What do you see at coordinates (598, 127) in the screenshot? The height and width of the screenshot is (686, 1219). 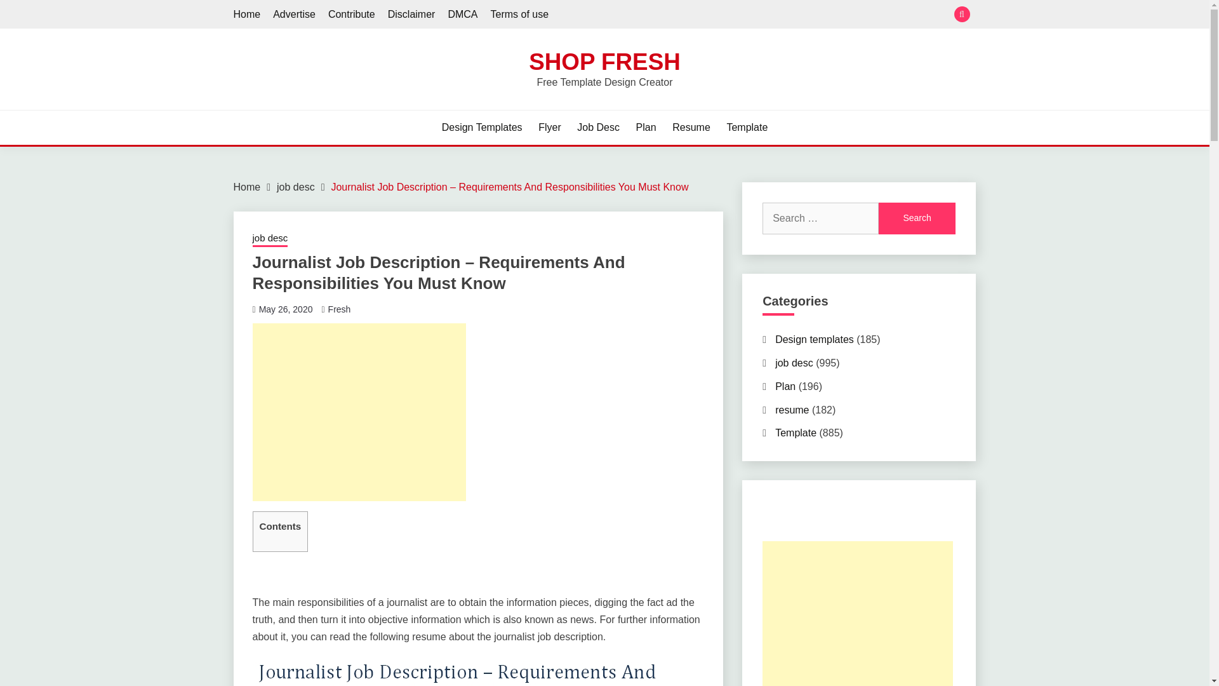 I see `Job Desc` at bounding box center [598, 127].